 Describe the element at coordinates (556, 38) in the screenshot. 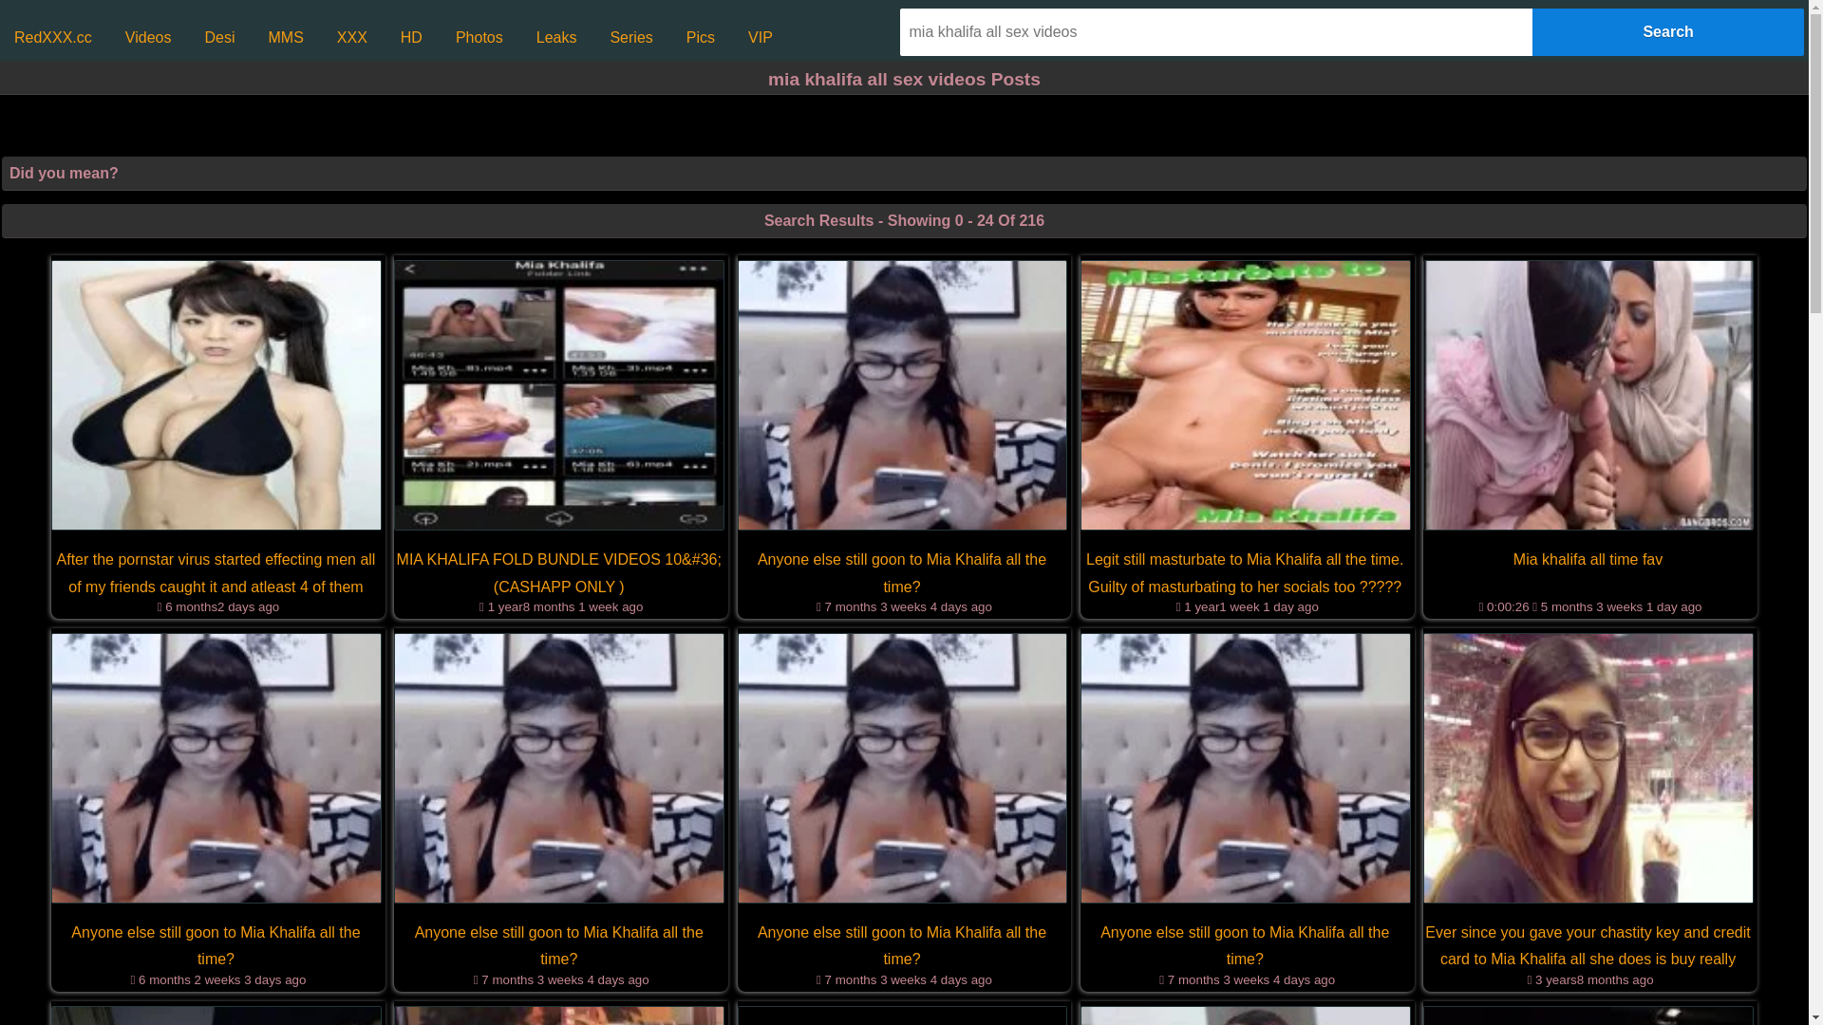

I see `Leaks` at that location.